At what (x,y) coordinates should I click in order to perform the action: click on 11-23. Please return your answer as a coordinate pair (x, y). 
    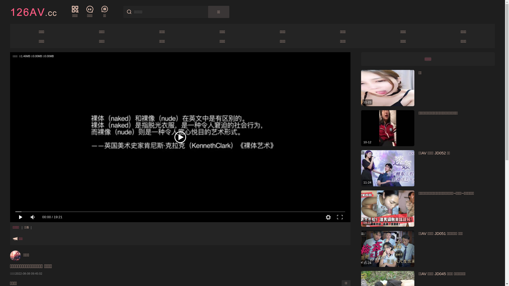
    Looking at the image, I should click on (388, 88).